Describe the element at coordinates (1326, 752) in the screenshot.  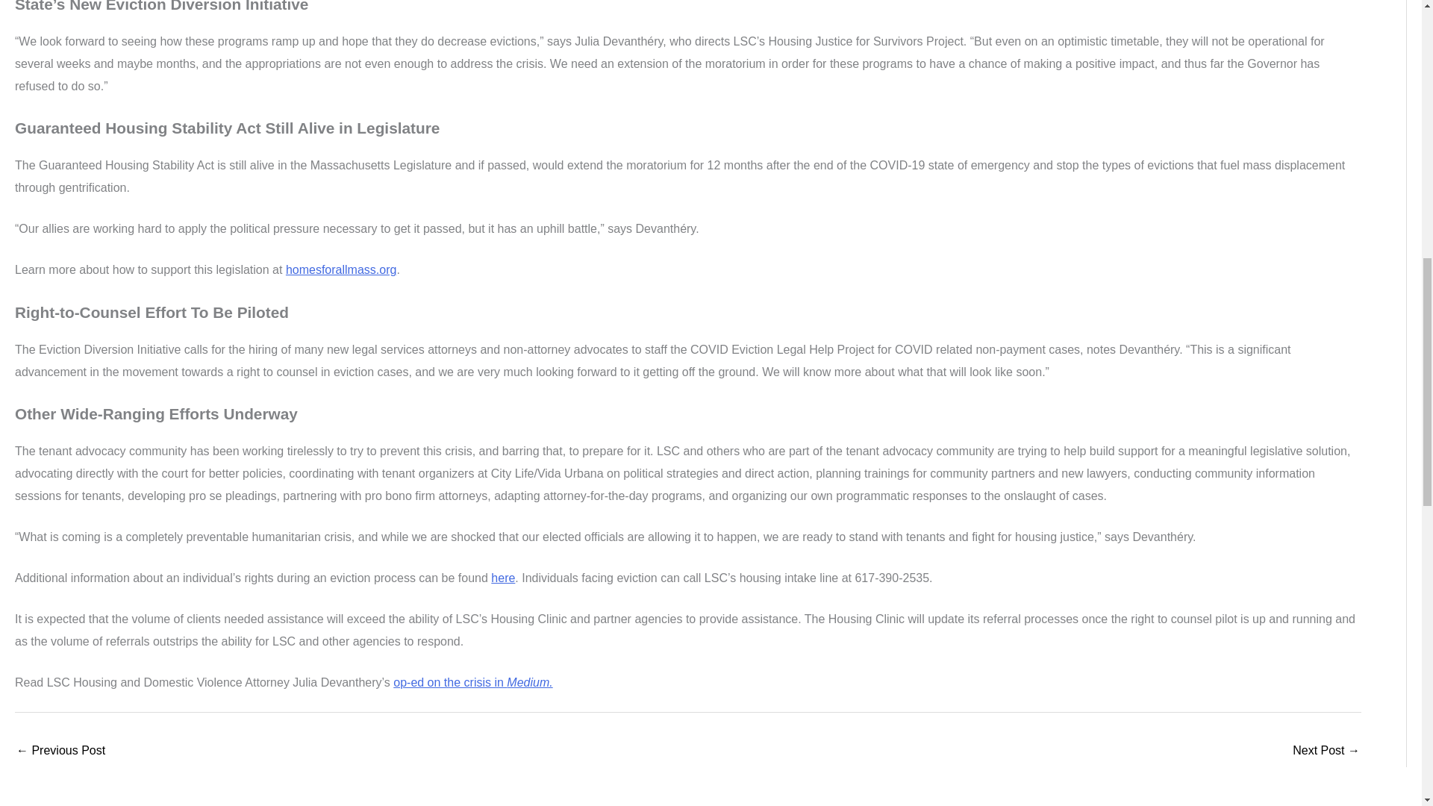
I see `Students Work with Clients to Seal and Expunge Records` at that location.